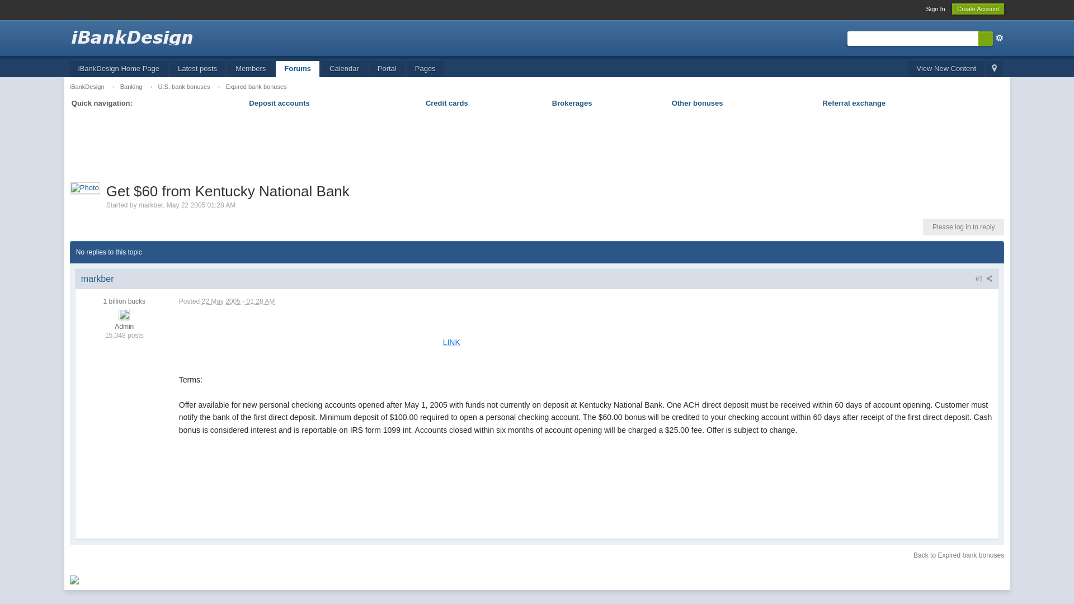 The width and height of the screenshot is (1074, 604). I want to click on Members, so click(250, 69).